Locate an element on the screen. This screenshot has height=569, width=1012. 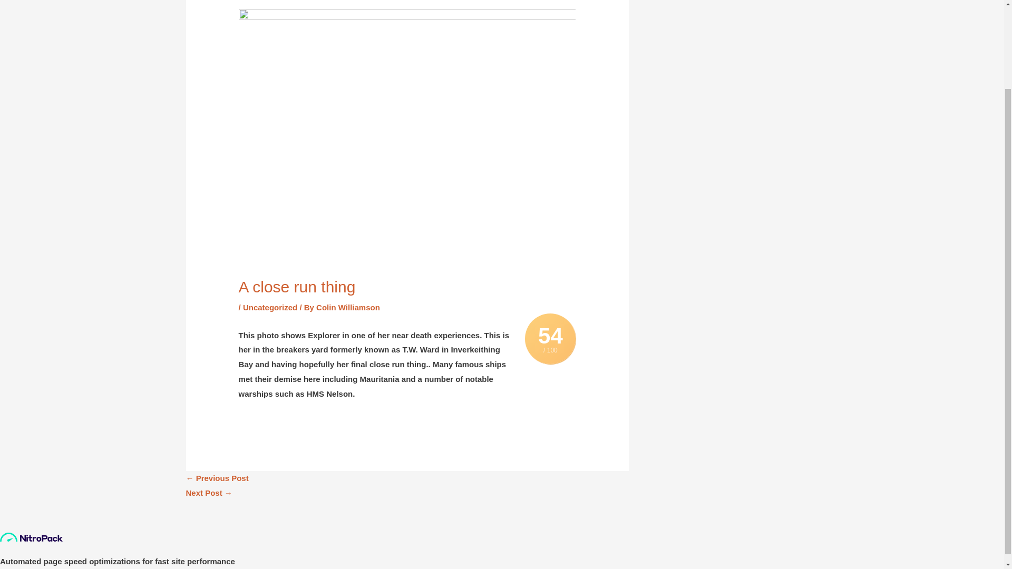
Government Property is located at coordinates (216, 477).